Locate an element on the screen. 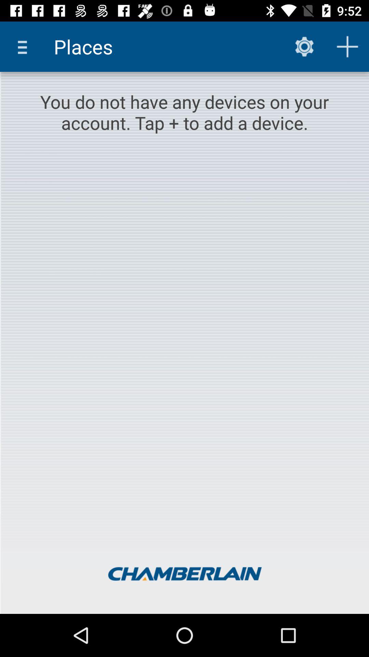  open the item next to the places is located at coordinates (25, 47).